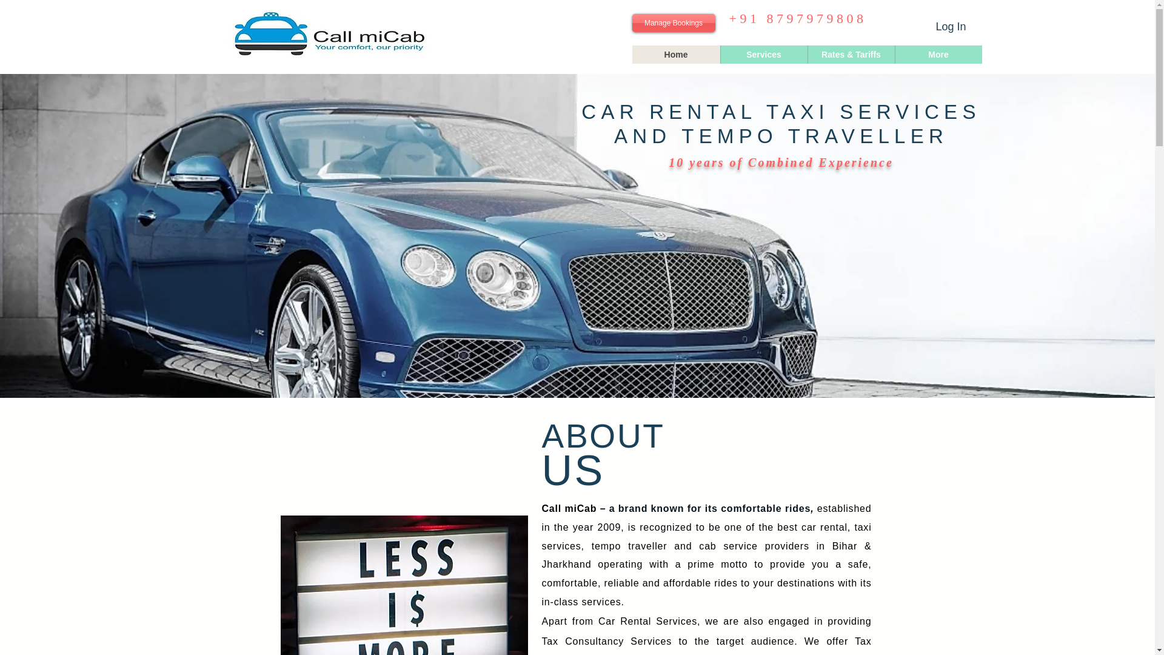 Image resolution: width=1164 pixels, height=655 pixels. What do you see at coordinates (764, 54) in the screenshot?
I see `Services` at bounding box center [764, 54].